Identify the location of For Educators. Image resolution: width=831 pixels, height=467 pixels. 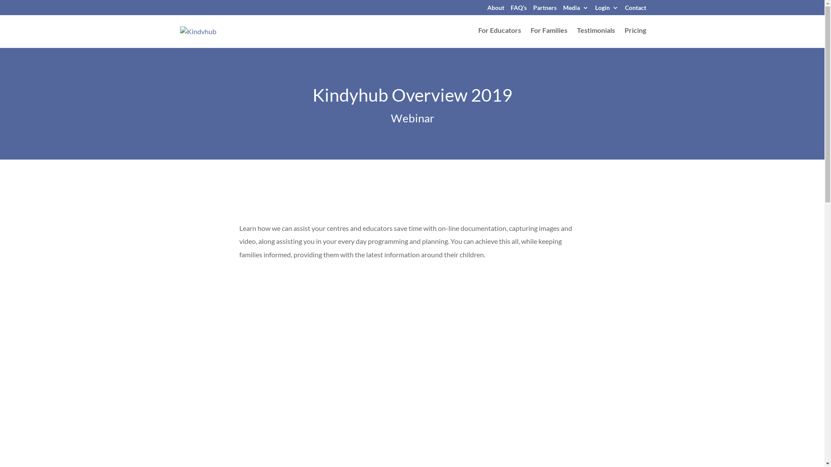
(499, 37).